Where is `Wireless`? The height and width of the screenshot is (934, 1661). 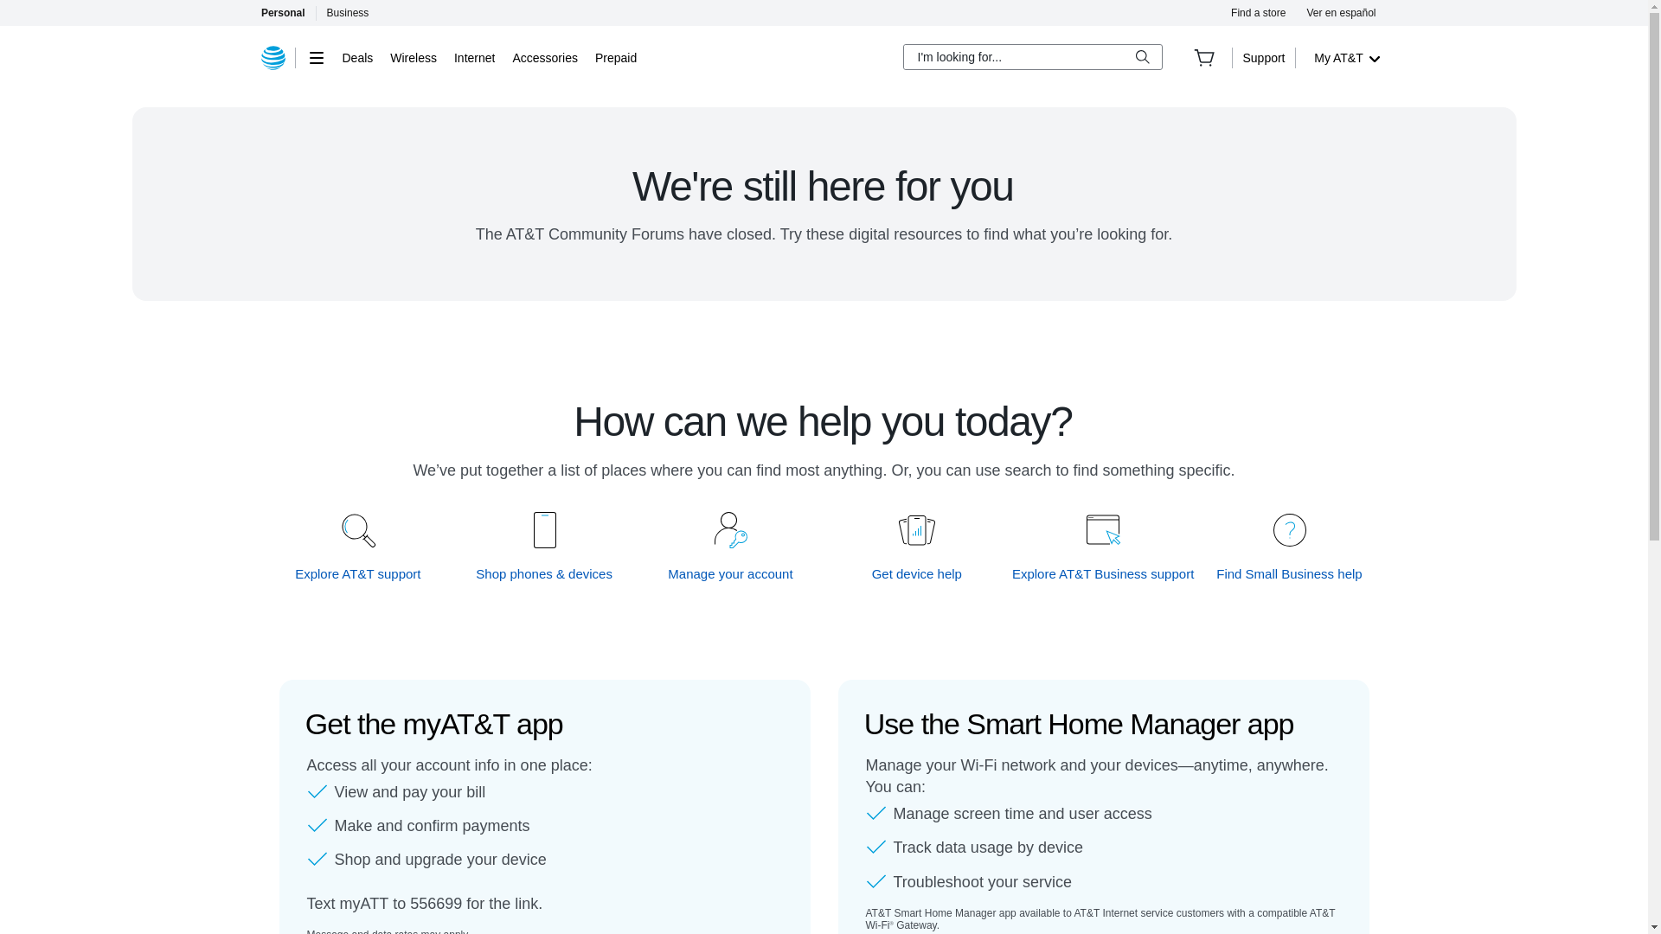 Wireless is located at coordinates (414, 57).